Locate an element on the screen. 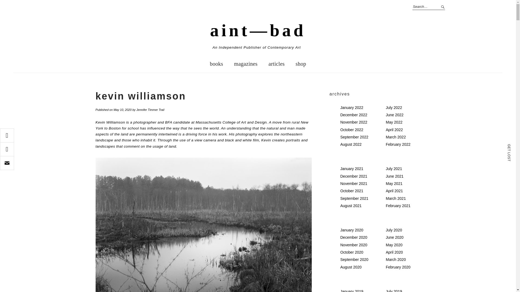 The height and width of the screenshot is (292, 520). shop is located at coordinates (301, 64).